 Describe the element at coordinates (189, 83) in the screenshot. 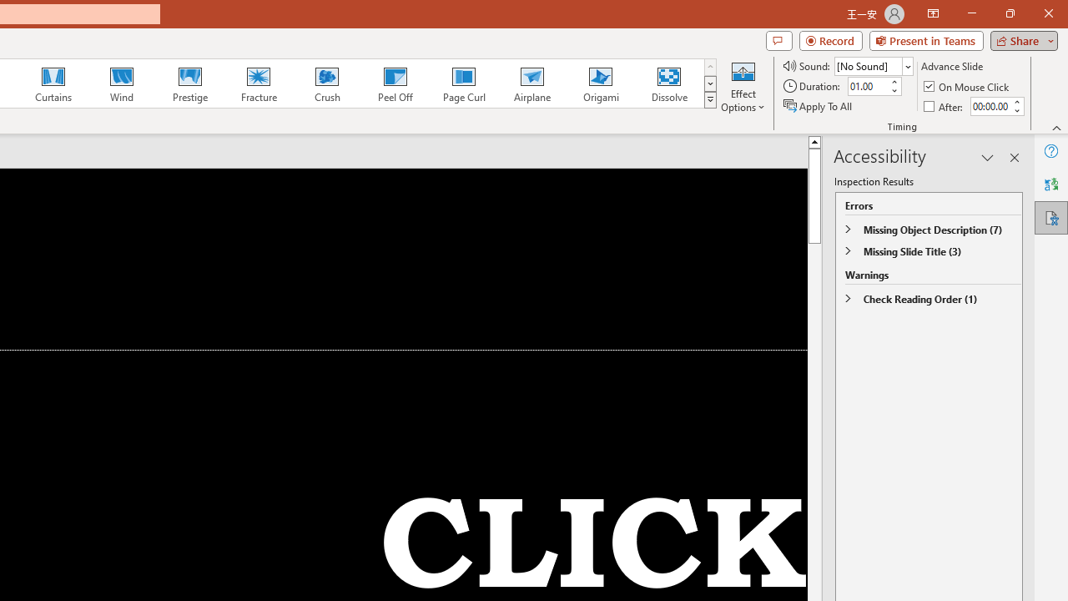

I see `Prestige` at that location.